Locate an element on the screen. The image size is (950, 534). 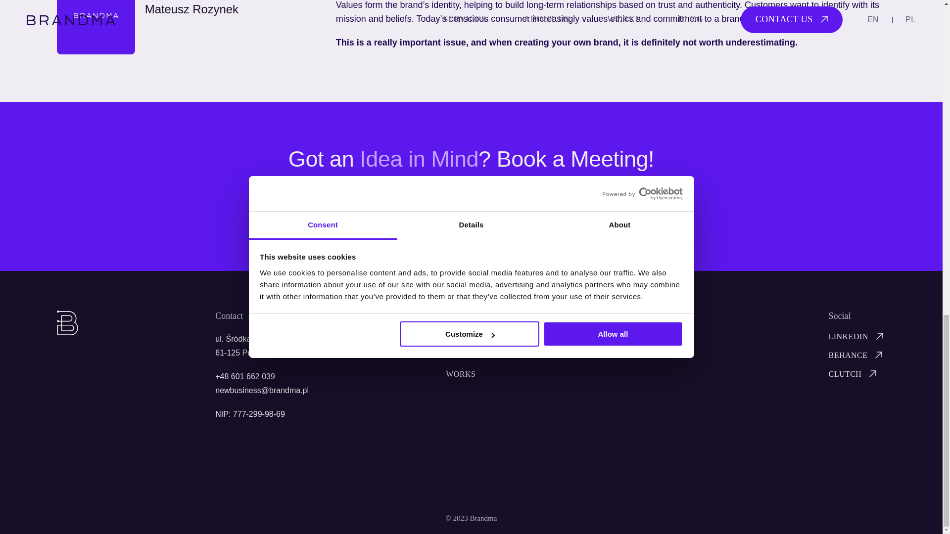
Clutch is located at coordinates (854, 374).